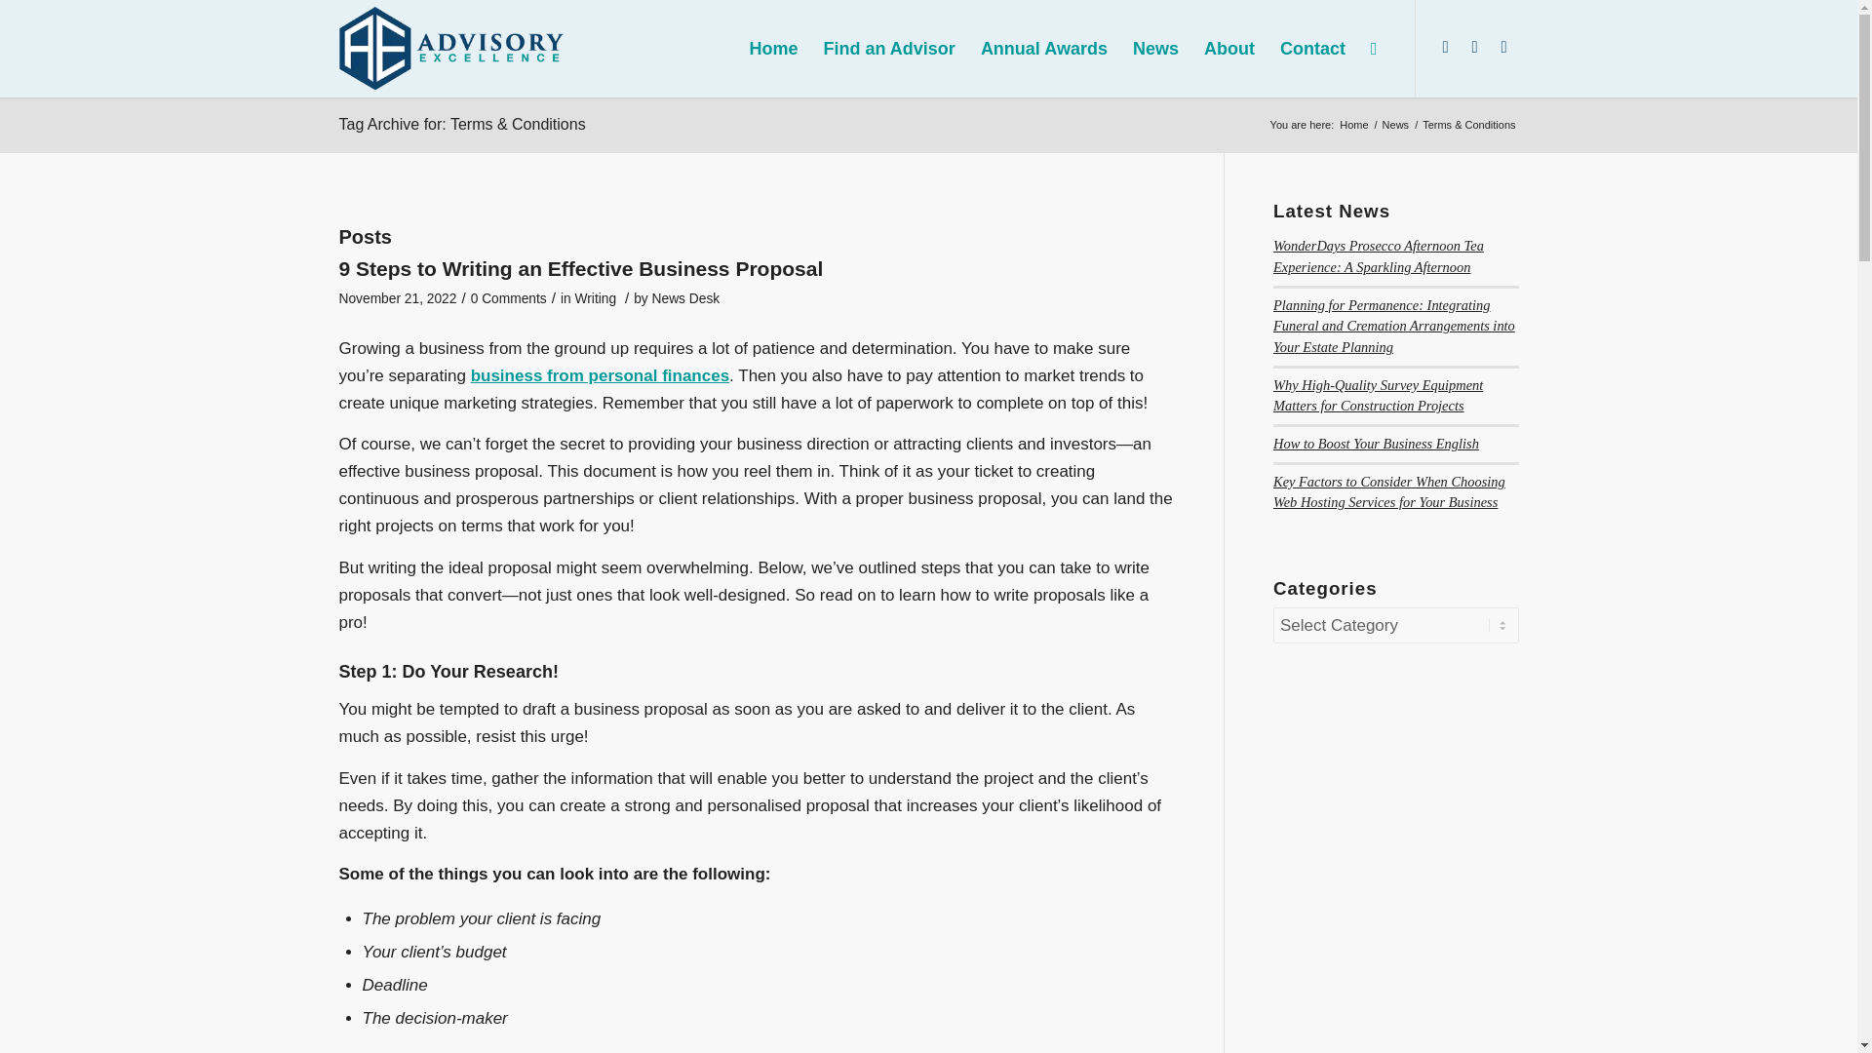  What do you see at coordinates (596, 298) in the screenshot?
I see `Writing` at bounding box center [596, 298].